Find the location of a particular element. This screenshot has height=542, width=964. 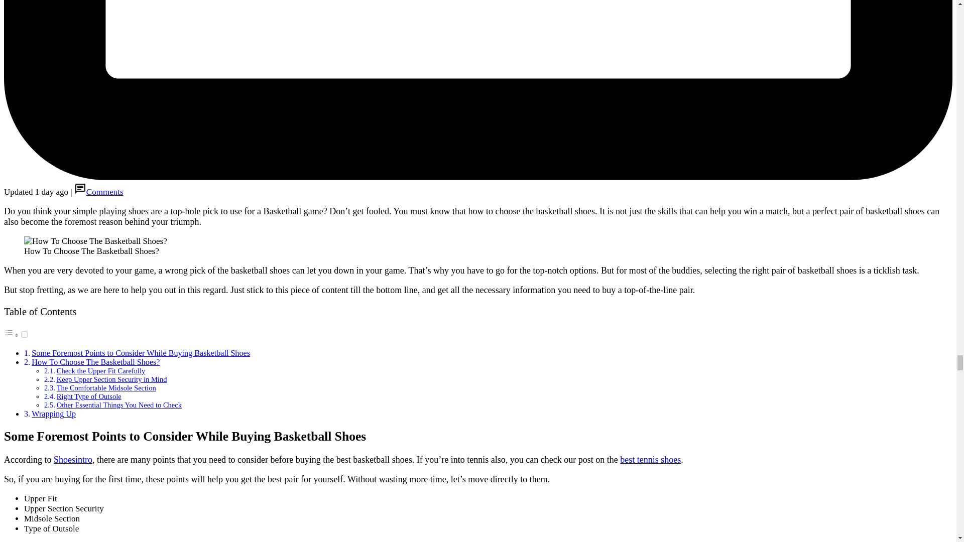

Other Essential Things You Need to Check is located at coordinates (119, 405).